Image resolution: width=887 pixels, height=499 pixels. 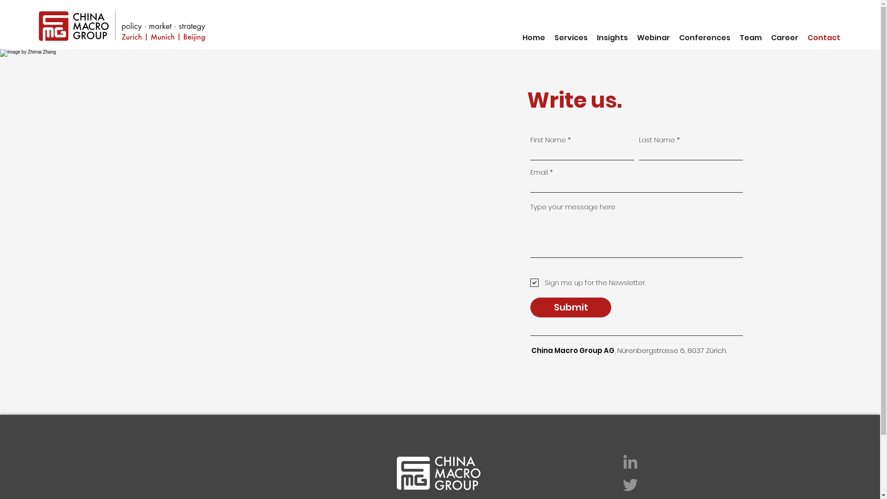 What do you see at coordinates (534, 38) in the screenshot?
I see `Home` at bounding box center [534, 38].